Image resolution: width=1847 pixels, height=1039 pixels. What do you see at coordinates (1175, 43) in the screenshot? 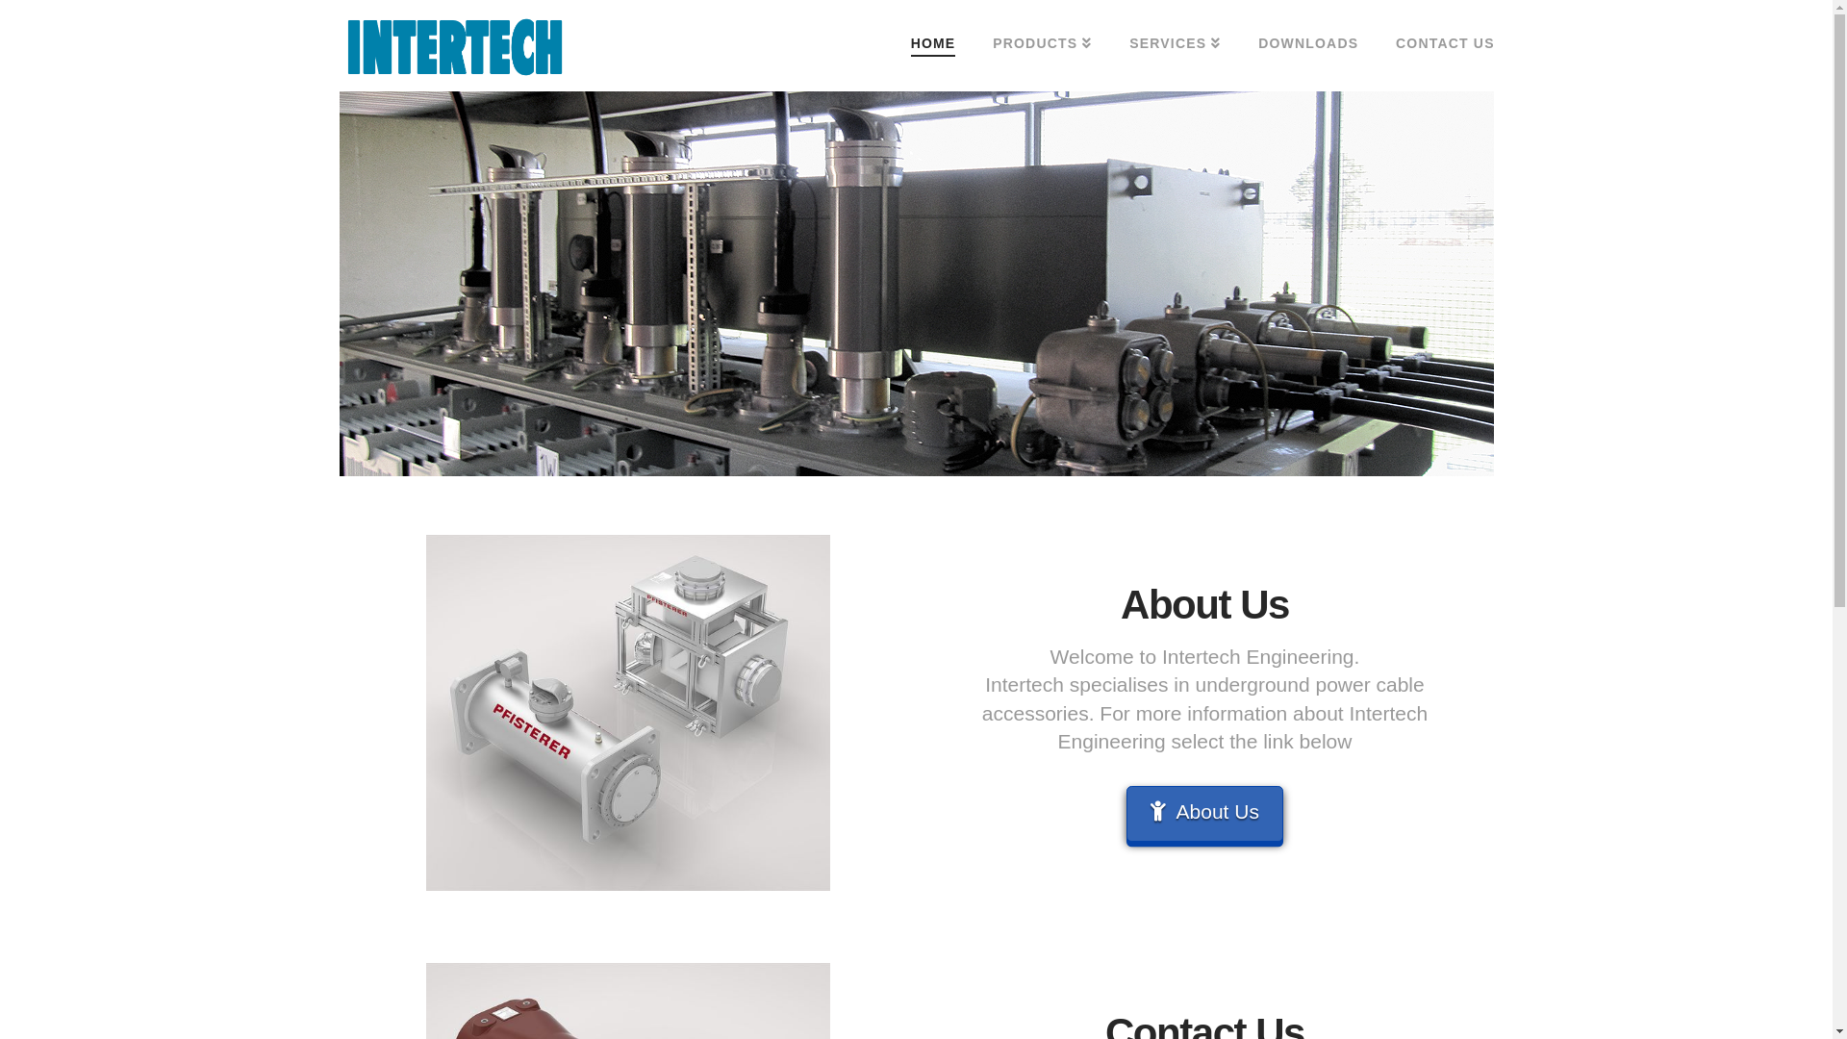
I see `SERVICES` at bounding box center [1175, 43].